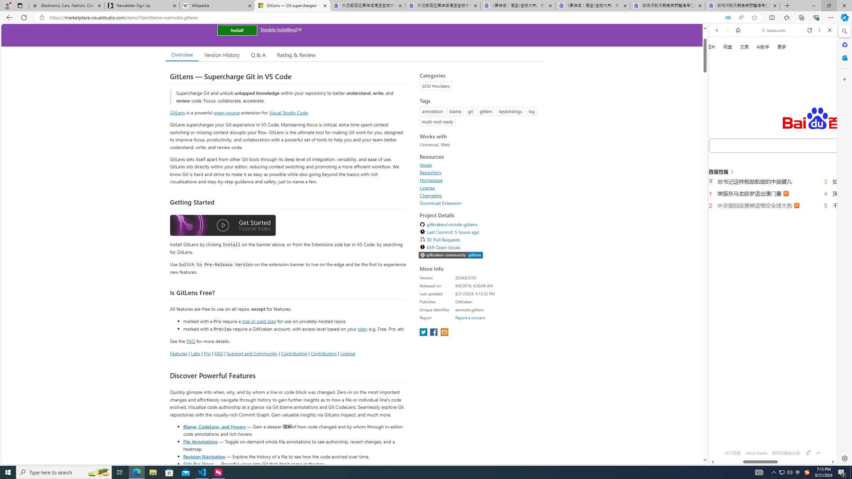 The height and width of the screenshot is (479, 852). Describe the element at coordinates (426, 165) in the screenshot. I see `Issues` at that location.